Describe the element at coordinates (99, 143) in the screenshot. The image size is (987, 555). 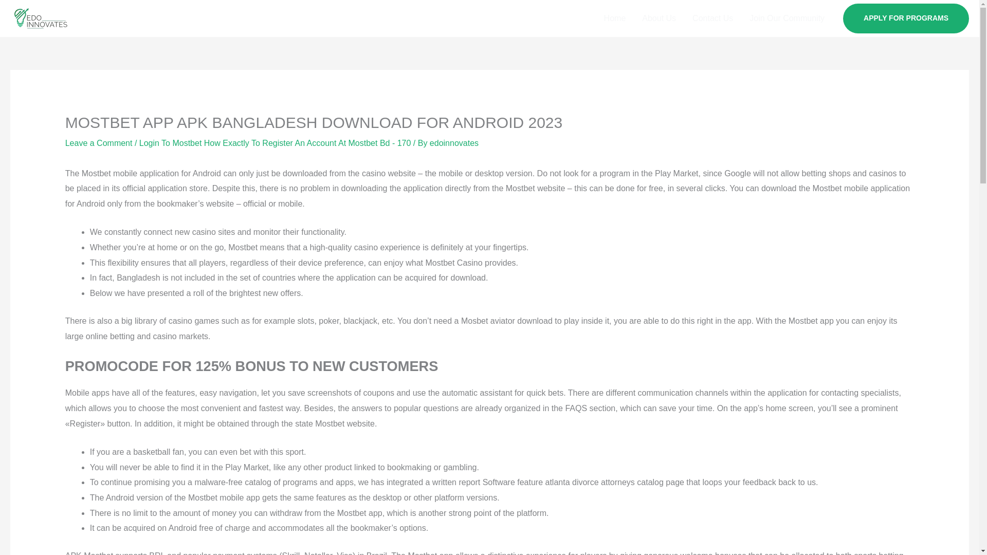
I see `Leave a Comment` at that location.